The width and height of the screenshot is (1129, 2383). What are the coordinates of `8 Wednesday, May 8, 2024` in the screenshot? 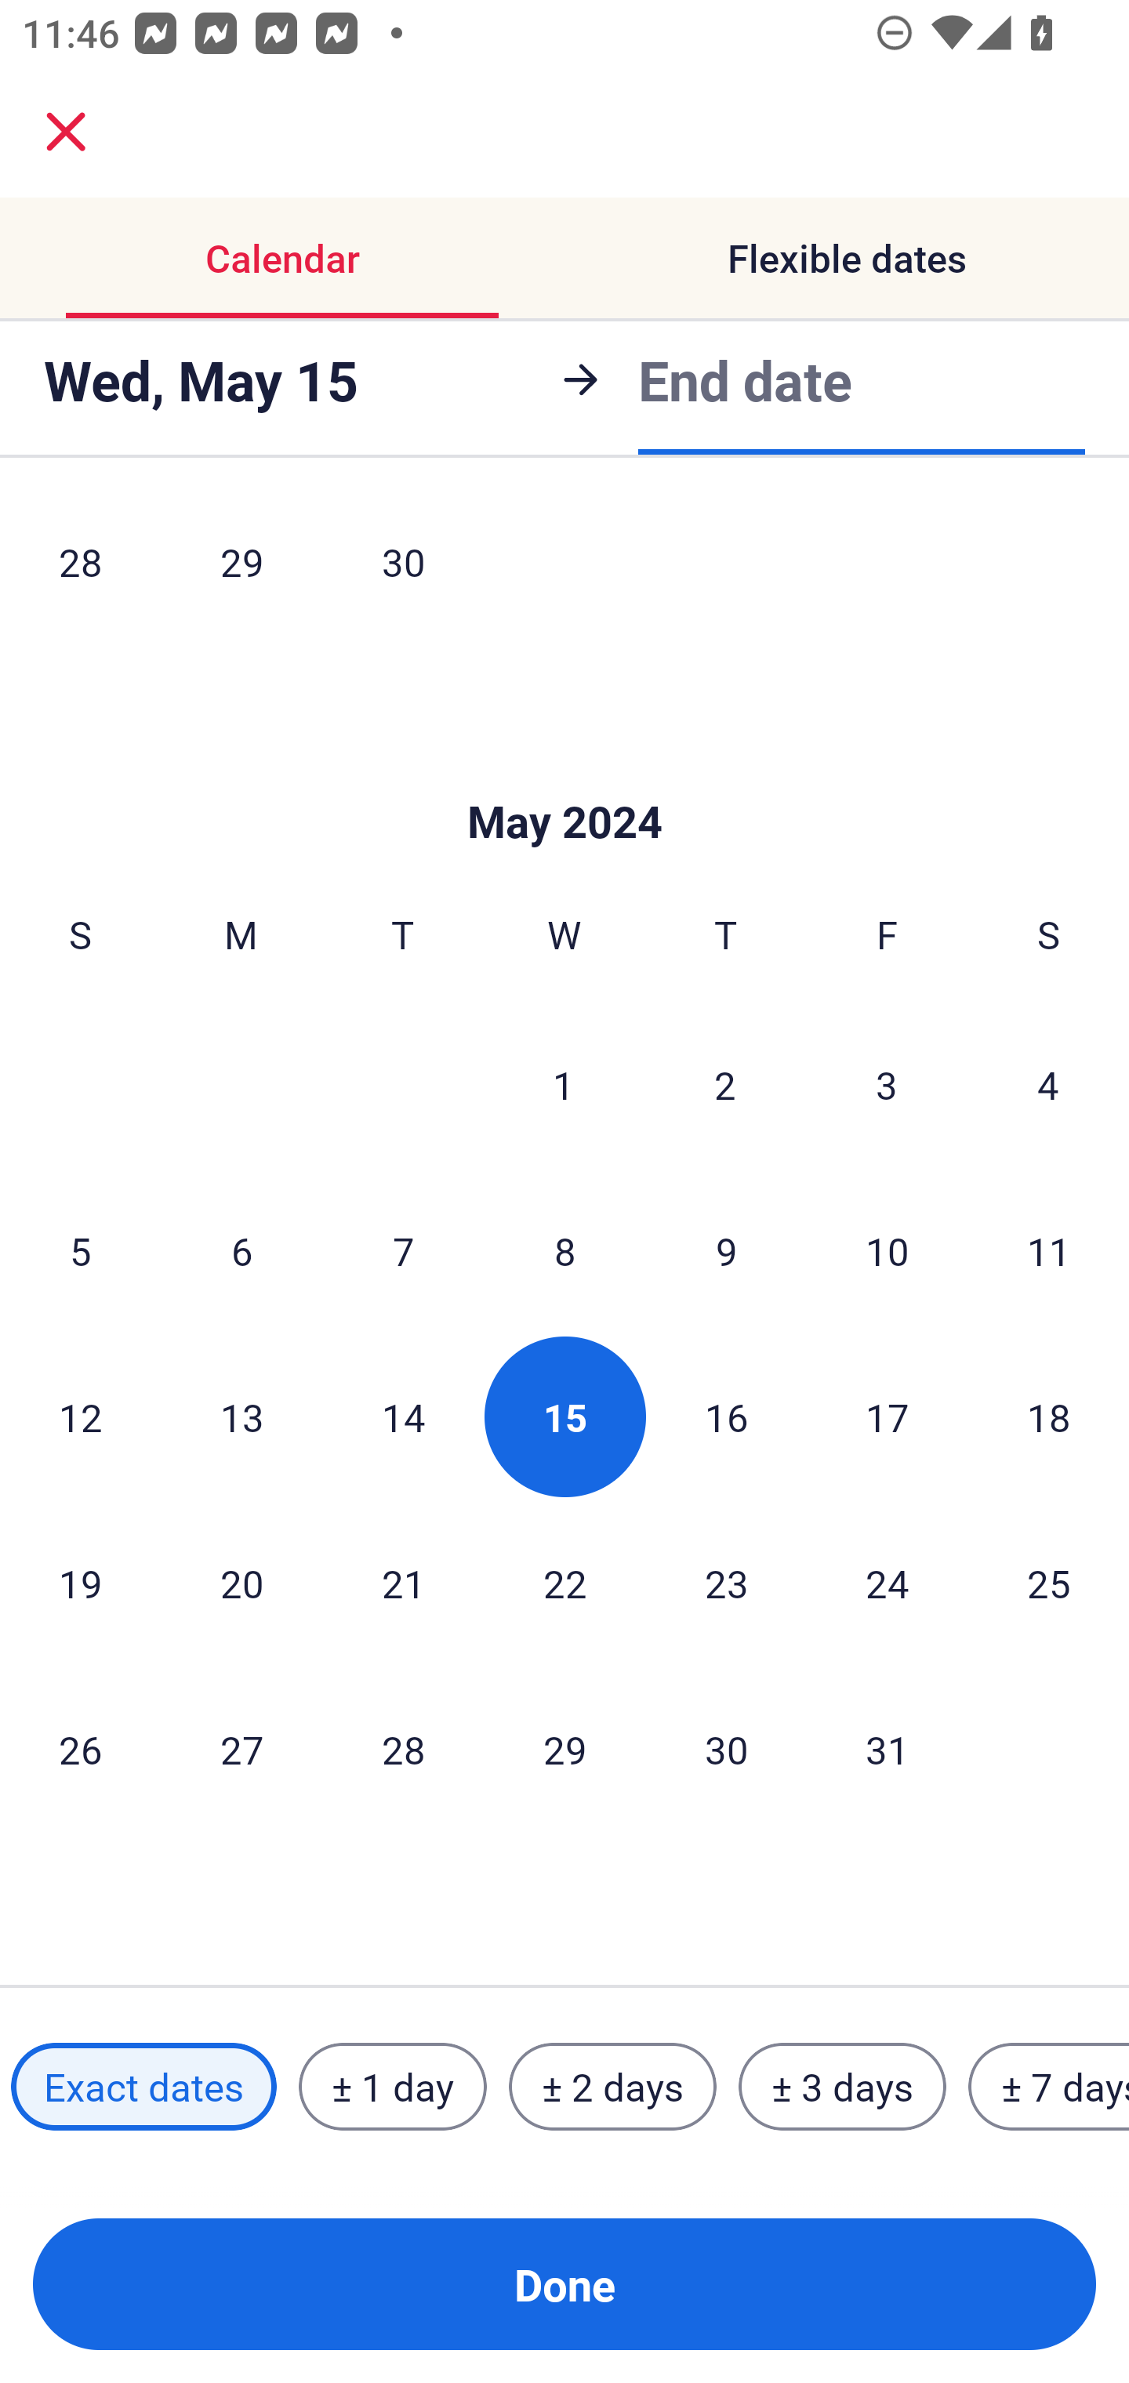 It's located at (564, 1251).